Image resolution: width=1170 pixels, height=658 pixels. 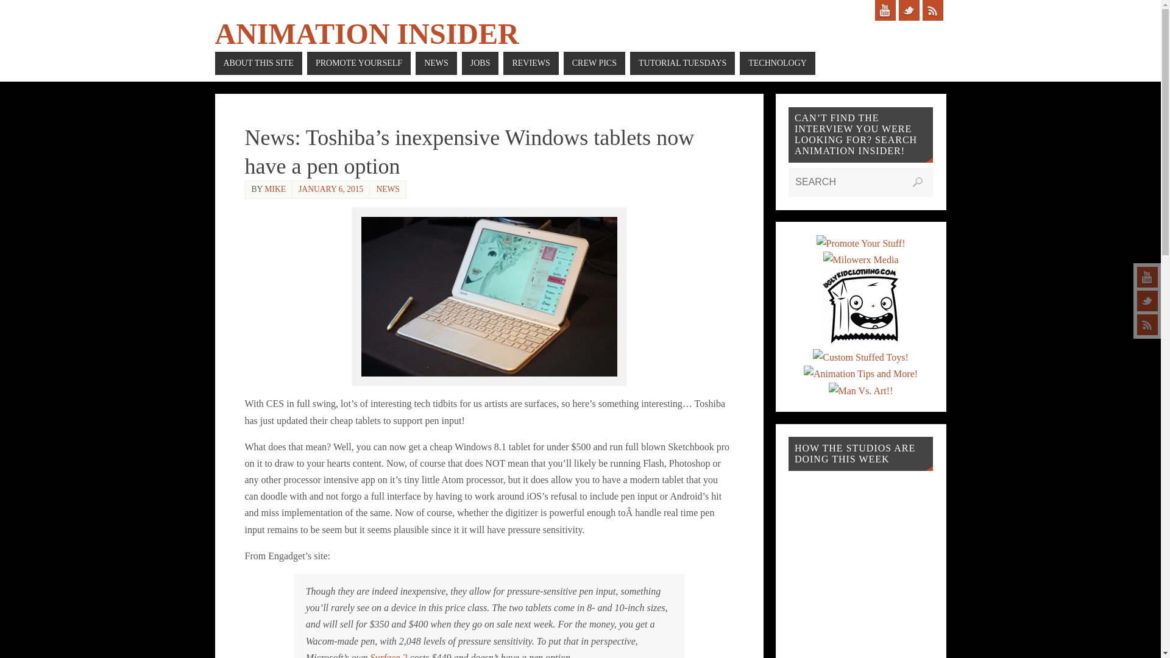 I want to click on CREW PICS, so click(x=594, y=63).